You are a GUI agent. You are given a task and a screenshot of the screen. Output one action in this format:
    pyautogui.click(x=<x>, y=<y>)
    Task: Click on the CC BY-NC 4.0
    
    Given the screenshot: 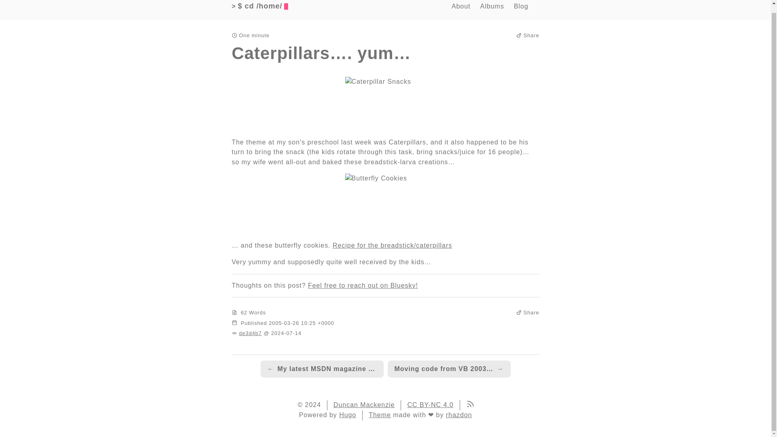 What is the action you would take?
    pyautogui.click(x=430, y=405)
    